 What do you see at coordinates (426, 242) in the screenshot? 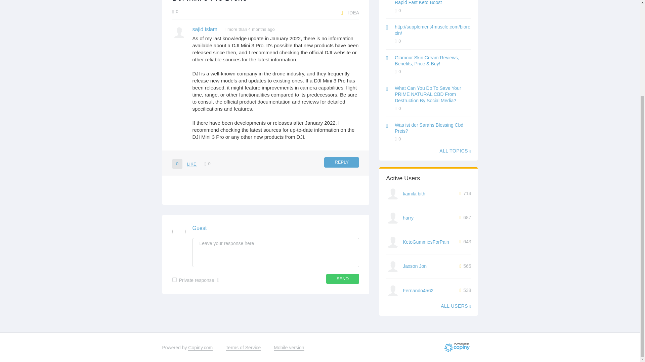
I see `KetoGummiesForPain` at bounding box center [426, 242].